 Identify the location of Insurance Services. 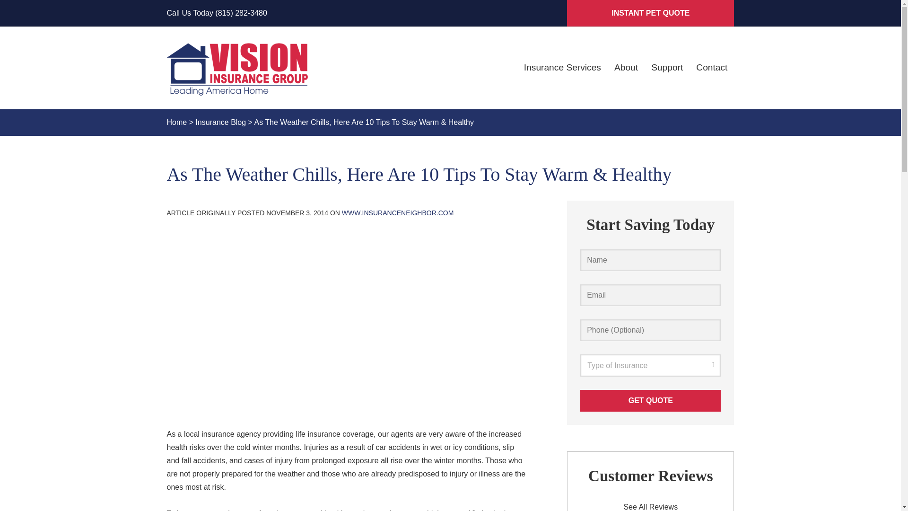
(562, 67).